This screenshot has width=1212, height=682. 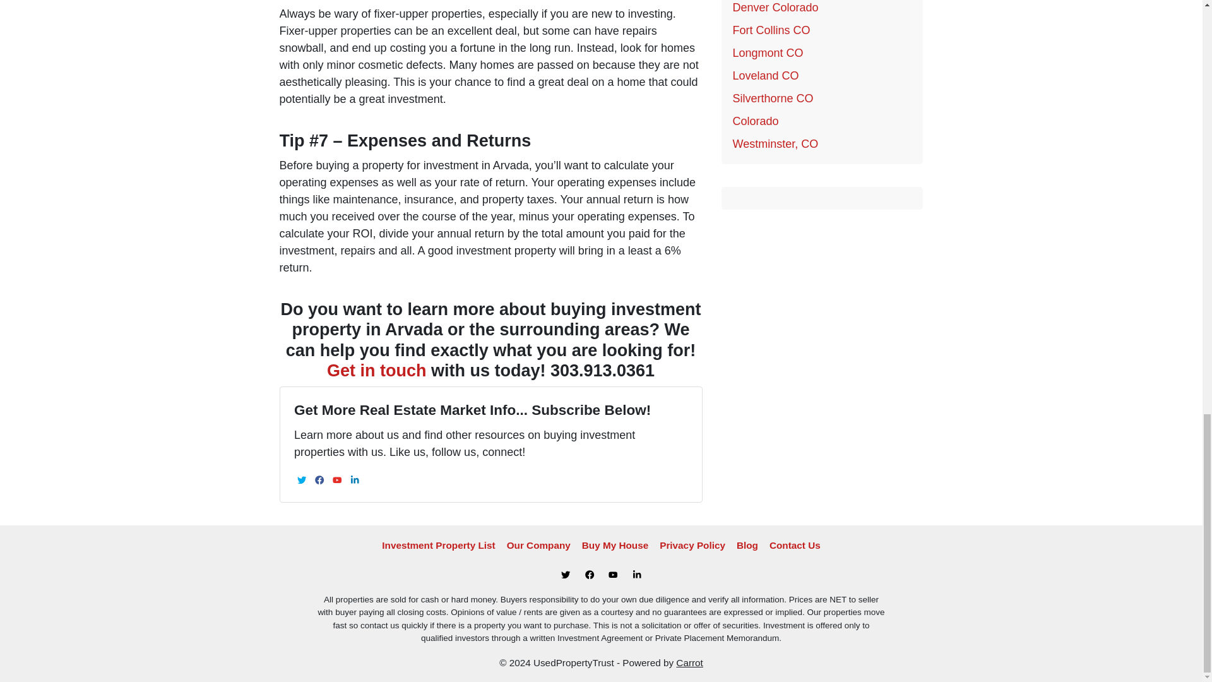 I want to click on Colorado, so click(x=755, y=121).